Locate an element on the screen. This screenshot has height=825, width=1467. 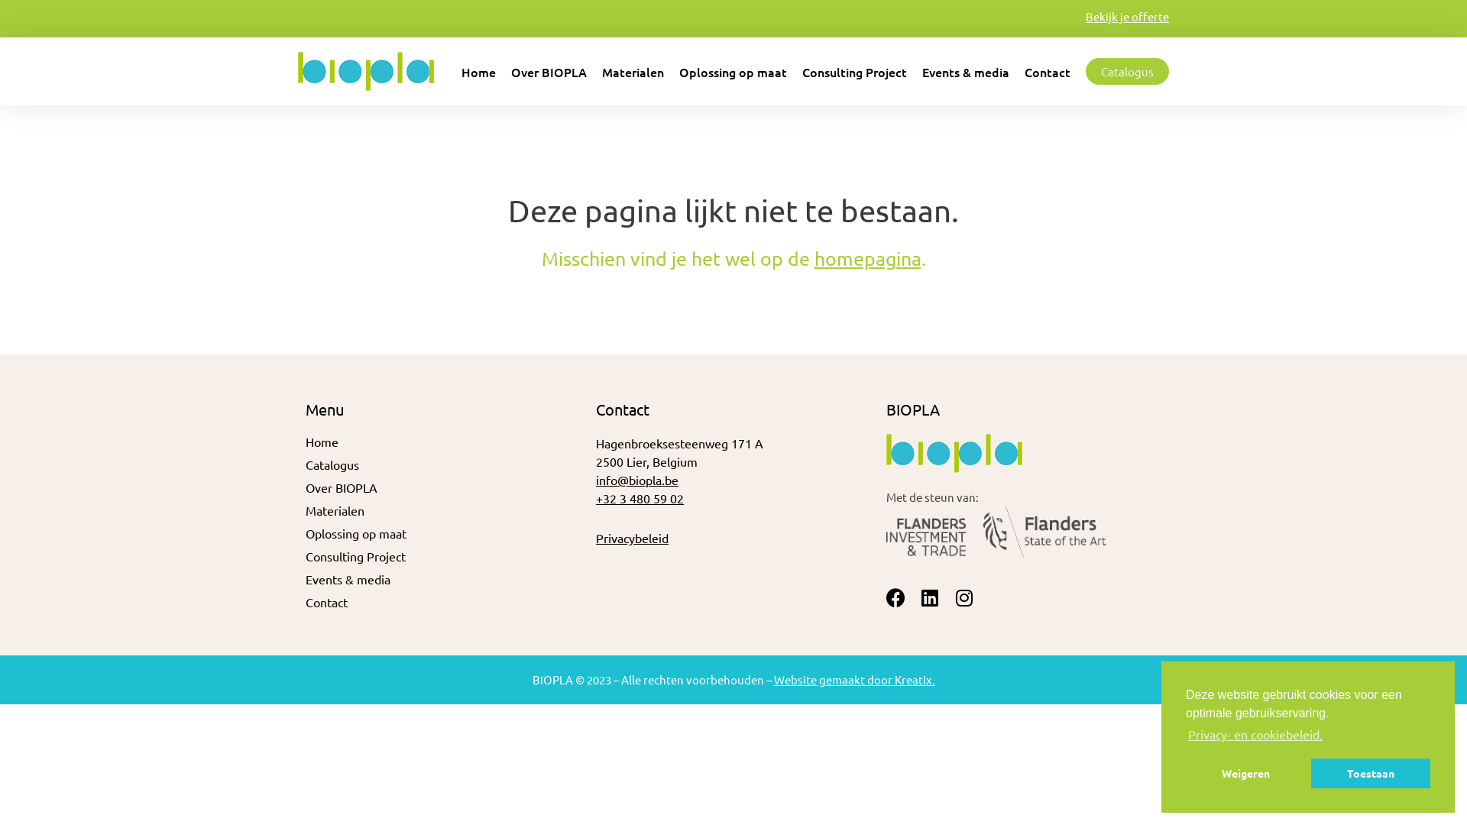
Oplossing op maat is located at coordinates (443, 533).